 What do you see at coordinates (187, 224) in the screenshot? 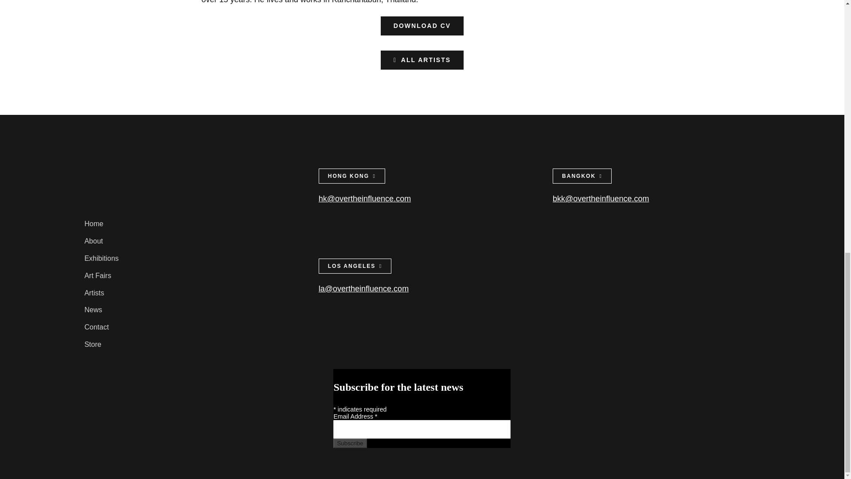
I see `Home` at bounding box center [187, 224].